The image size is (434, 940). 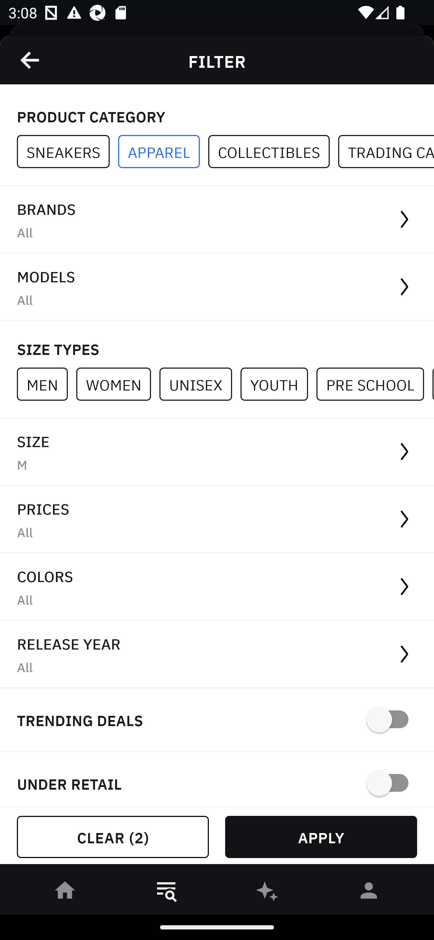 I want to click on UNISEX, so click(x=200, y=384).